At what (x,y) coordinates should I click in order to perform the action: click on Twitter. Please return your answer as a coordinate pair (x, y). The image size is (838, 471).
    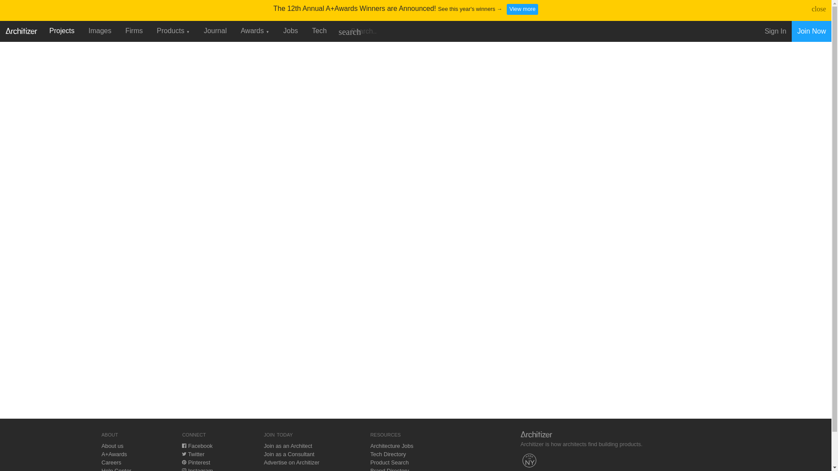
    Looking at the image, I should click on (193, 454).